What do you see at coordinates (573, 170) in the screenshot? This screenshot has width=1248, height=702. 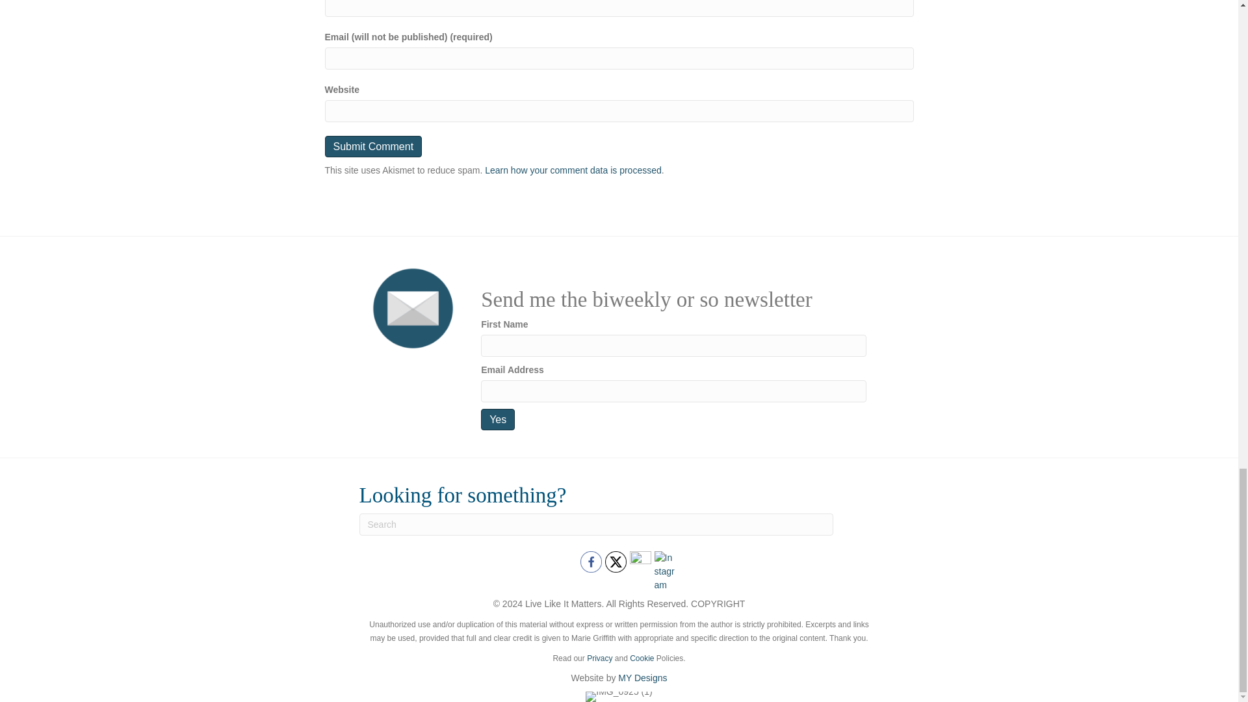 I see `Learn how your comment data is processed` at bounding box center [573, 170].